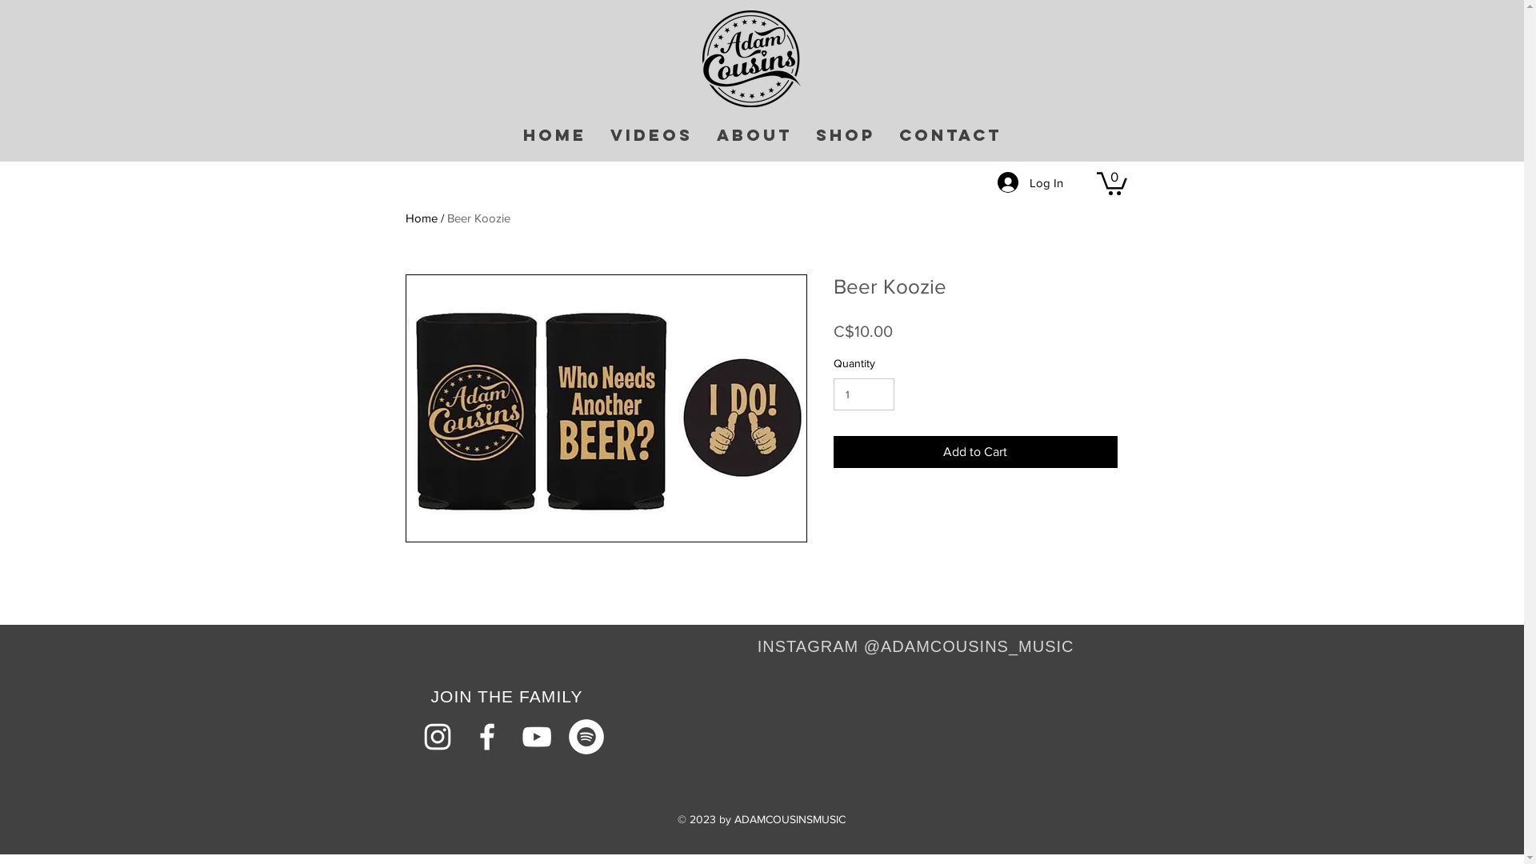 The width and height of the screenshot is (1536, 864). Describe the element at coordinates (976, 452) in the screenshot. I see `Add to Cart` at that location.